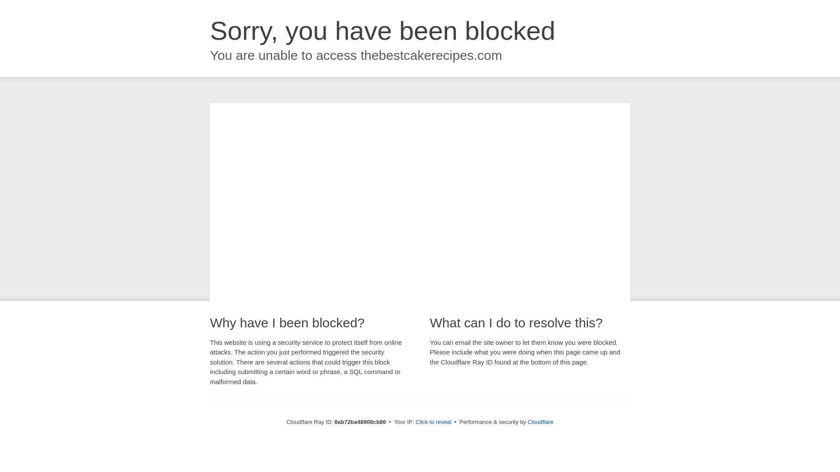 The image size is (840, 472). Describe the element at coordinates (540, 422) in the screenshot. I see `Cloudflare` at that location.